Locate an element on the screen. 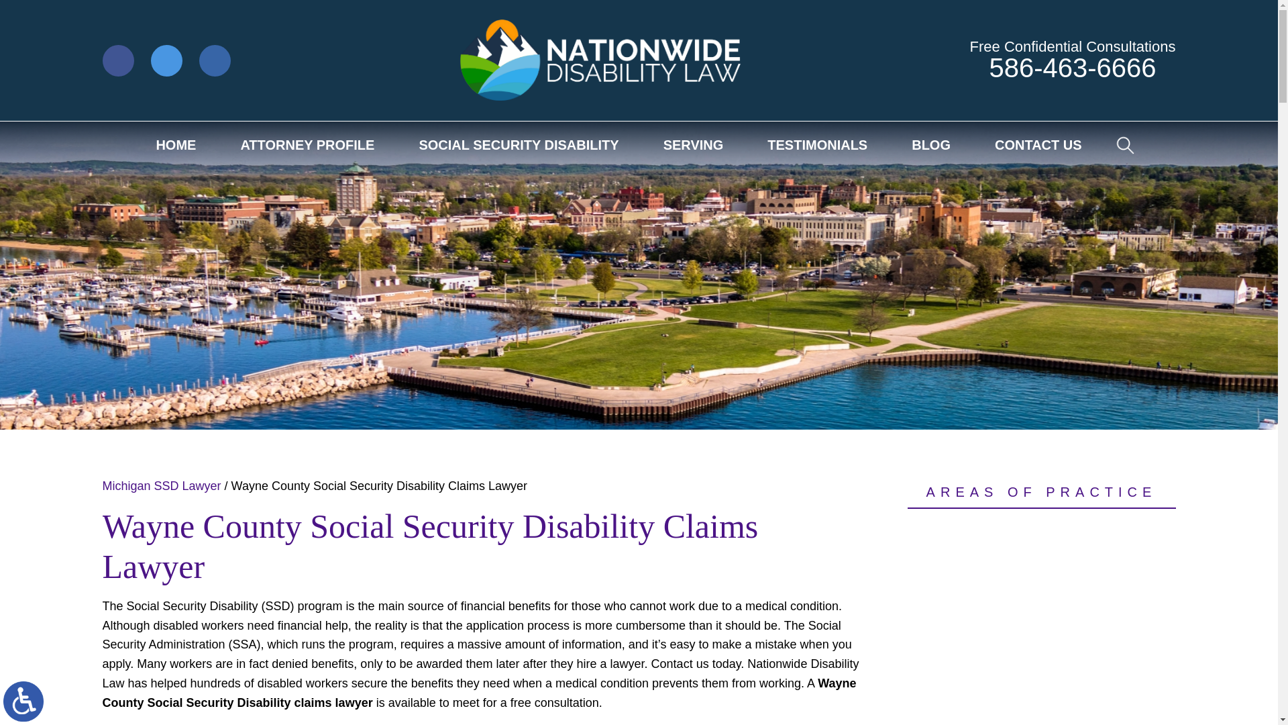 The image size is (1288, 725). SOCIAL SECURITY DISABILITY is located at coordinates (518, 145).